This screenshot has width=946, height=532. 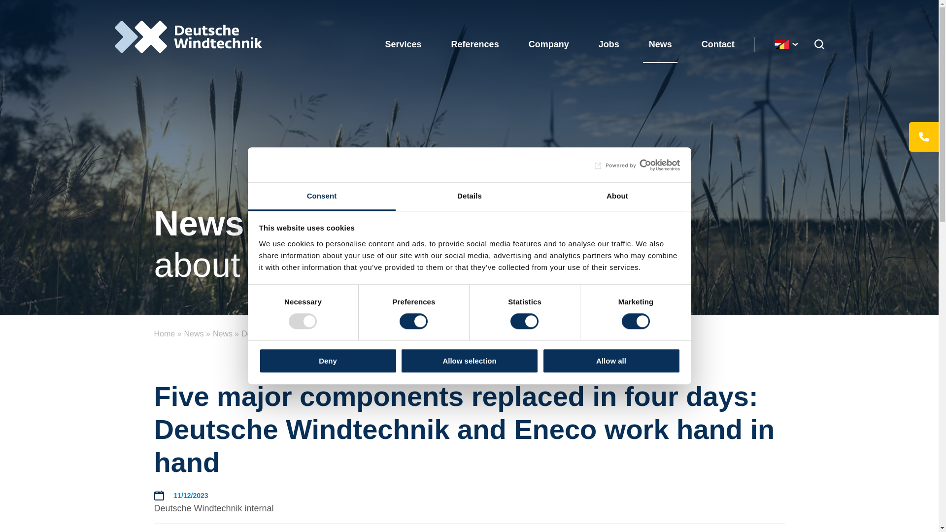 What do you see at coordinates (617, 197) in the screenshot?
I see `About` at bounding box center [617, 197].